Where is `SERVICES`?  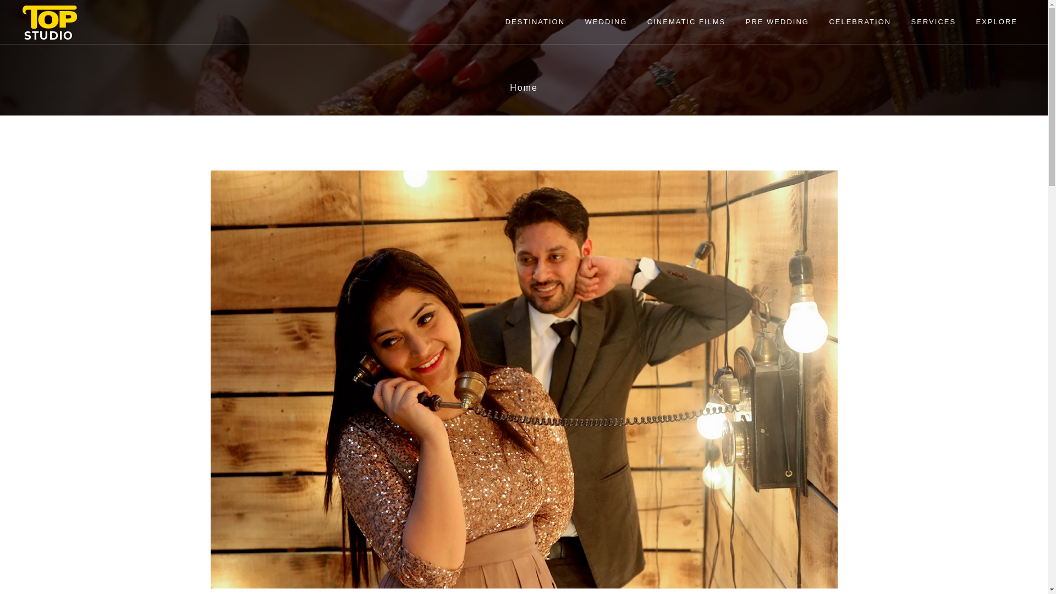 SERVICES is located at coordinates (934, 22).